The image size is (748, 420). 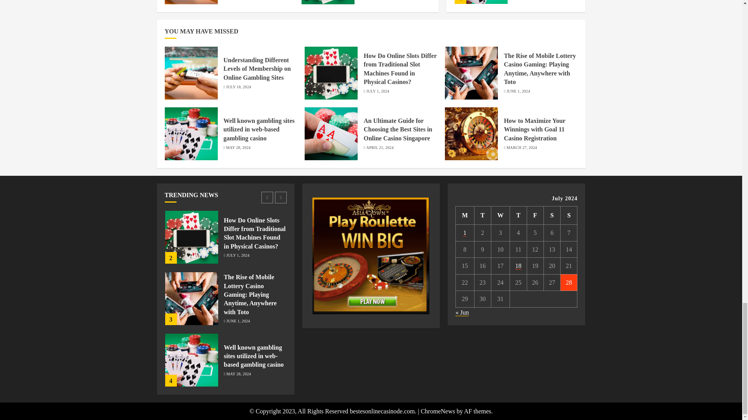 I want to click on Wednesday, so click(x=500, y=215).